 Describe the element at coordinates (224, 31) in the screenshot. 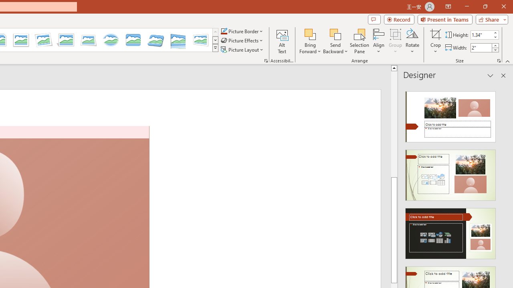

I see `Picture Border Teal, Accent 1` at that location.